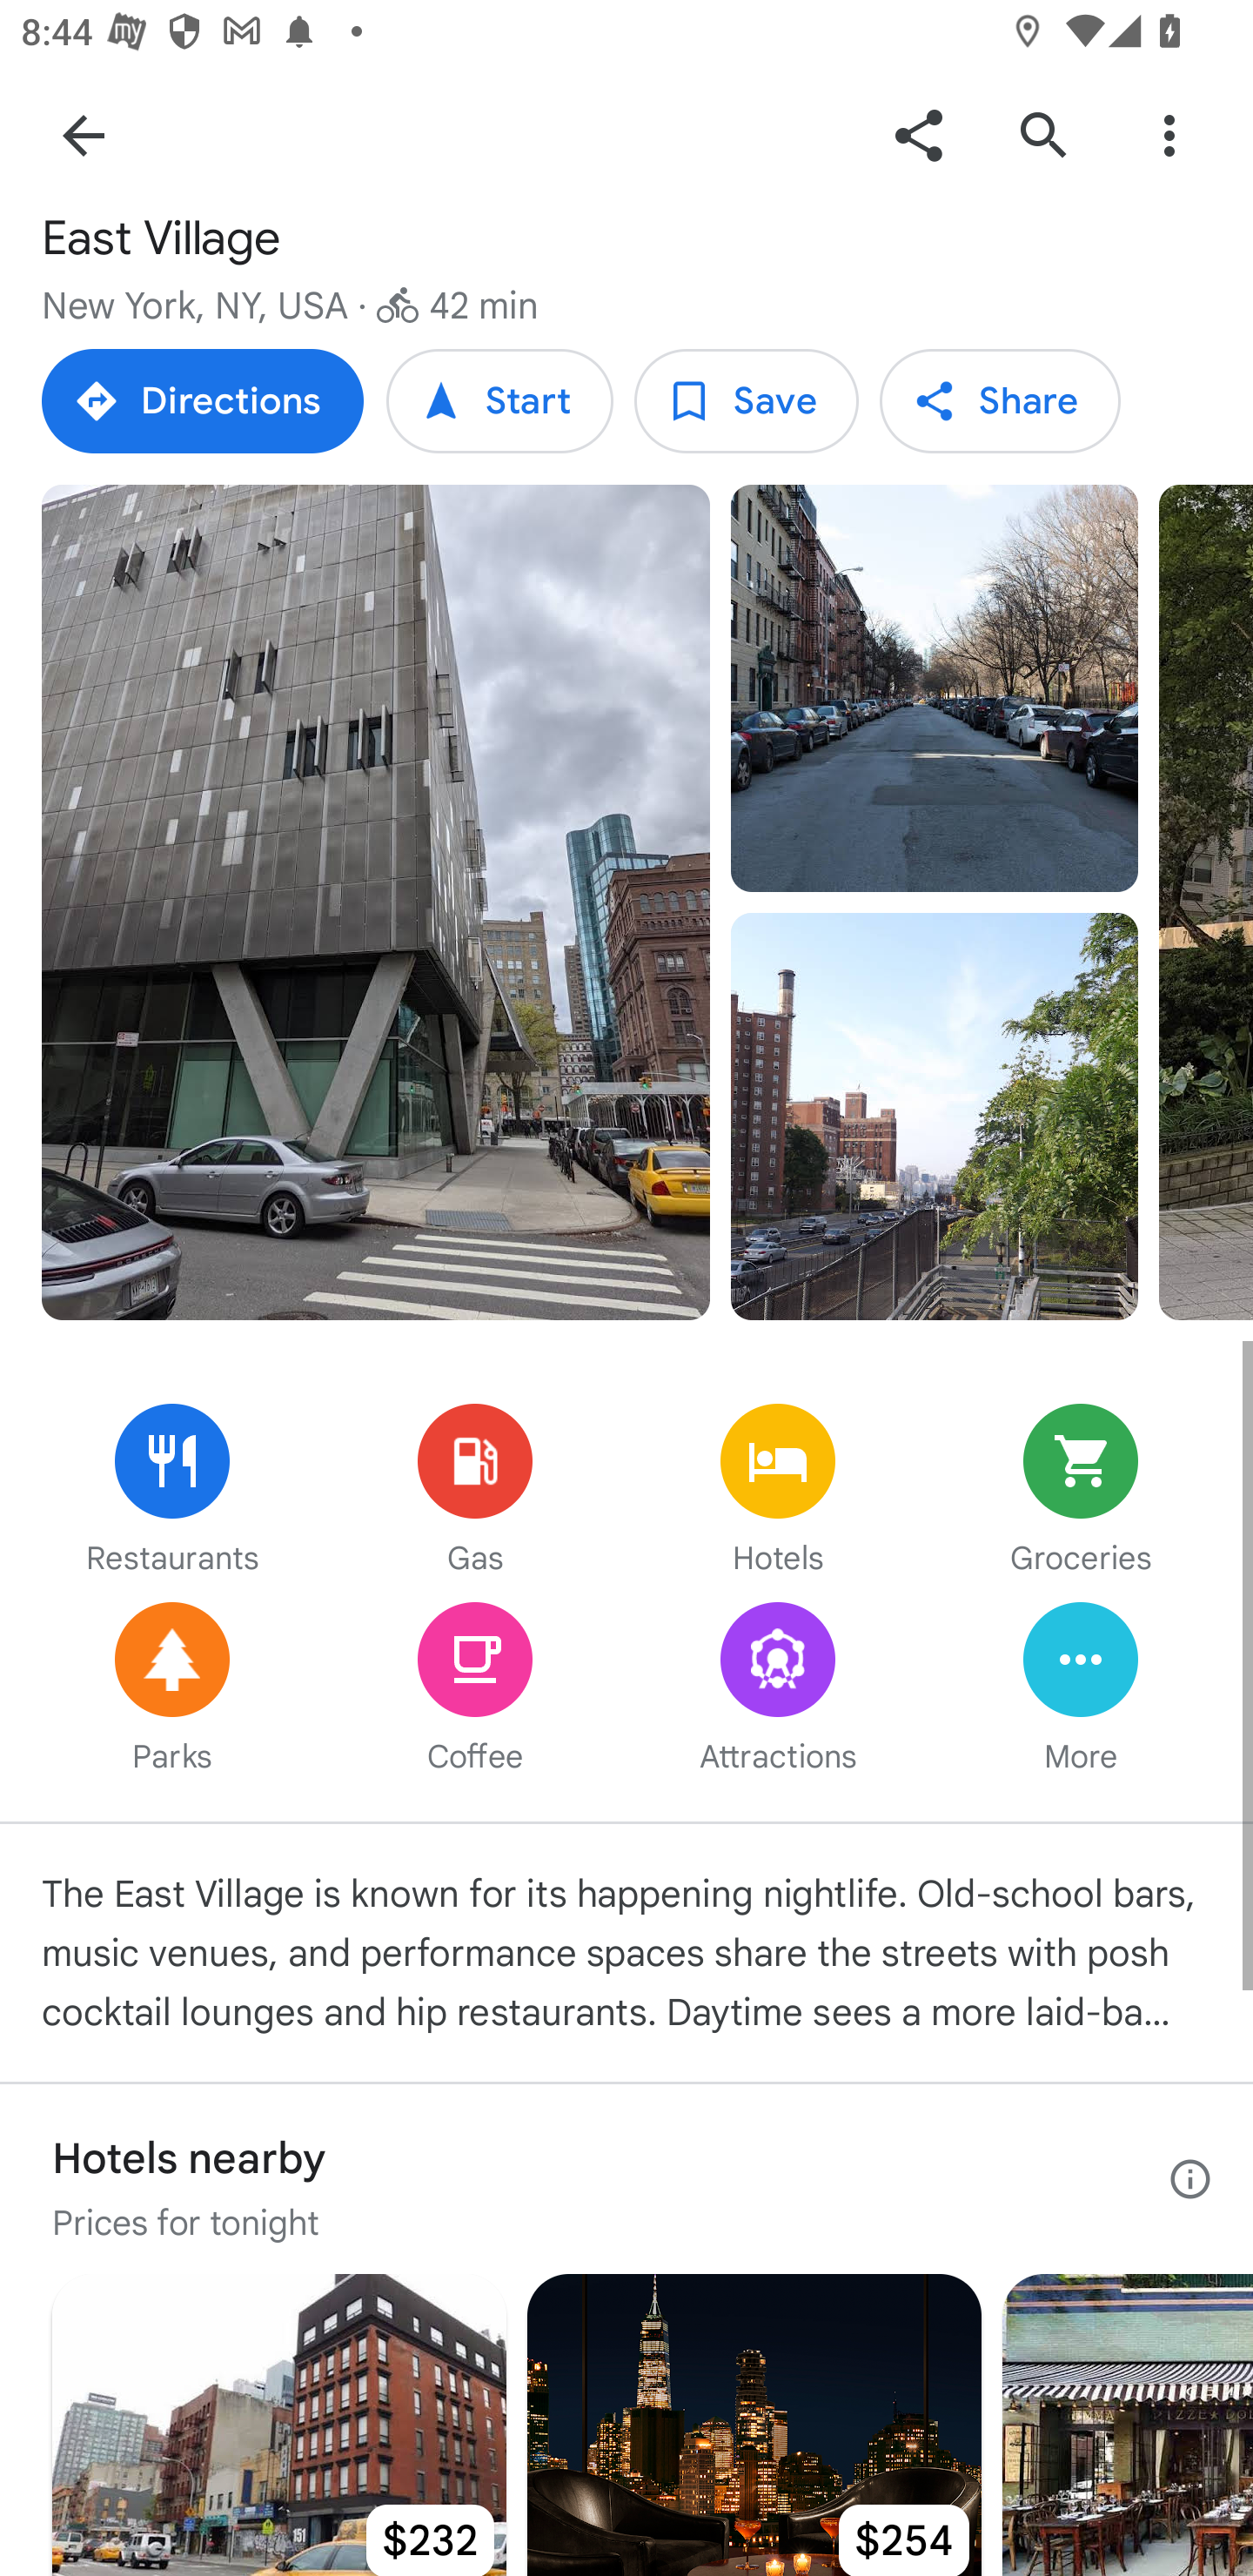  Describe the element at coordinates (278, 2425) in the screenshot. I see `$232` at that location.